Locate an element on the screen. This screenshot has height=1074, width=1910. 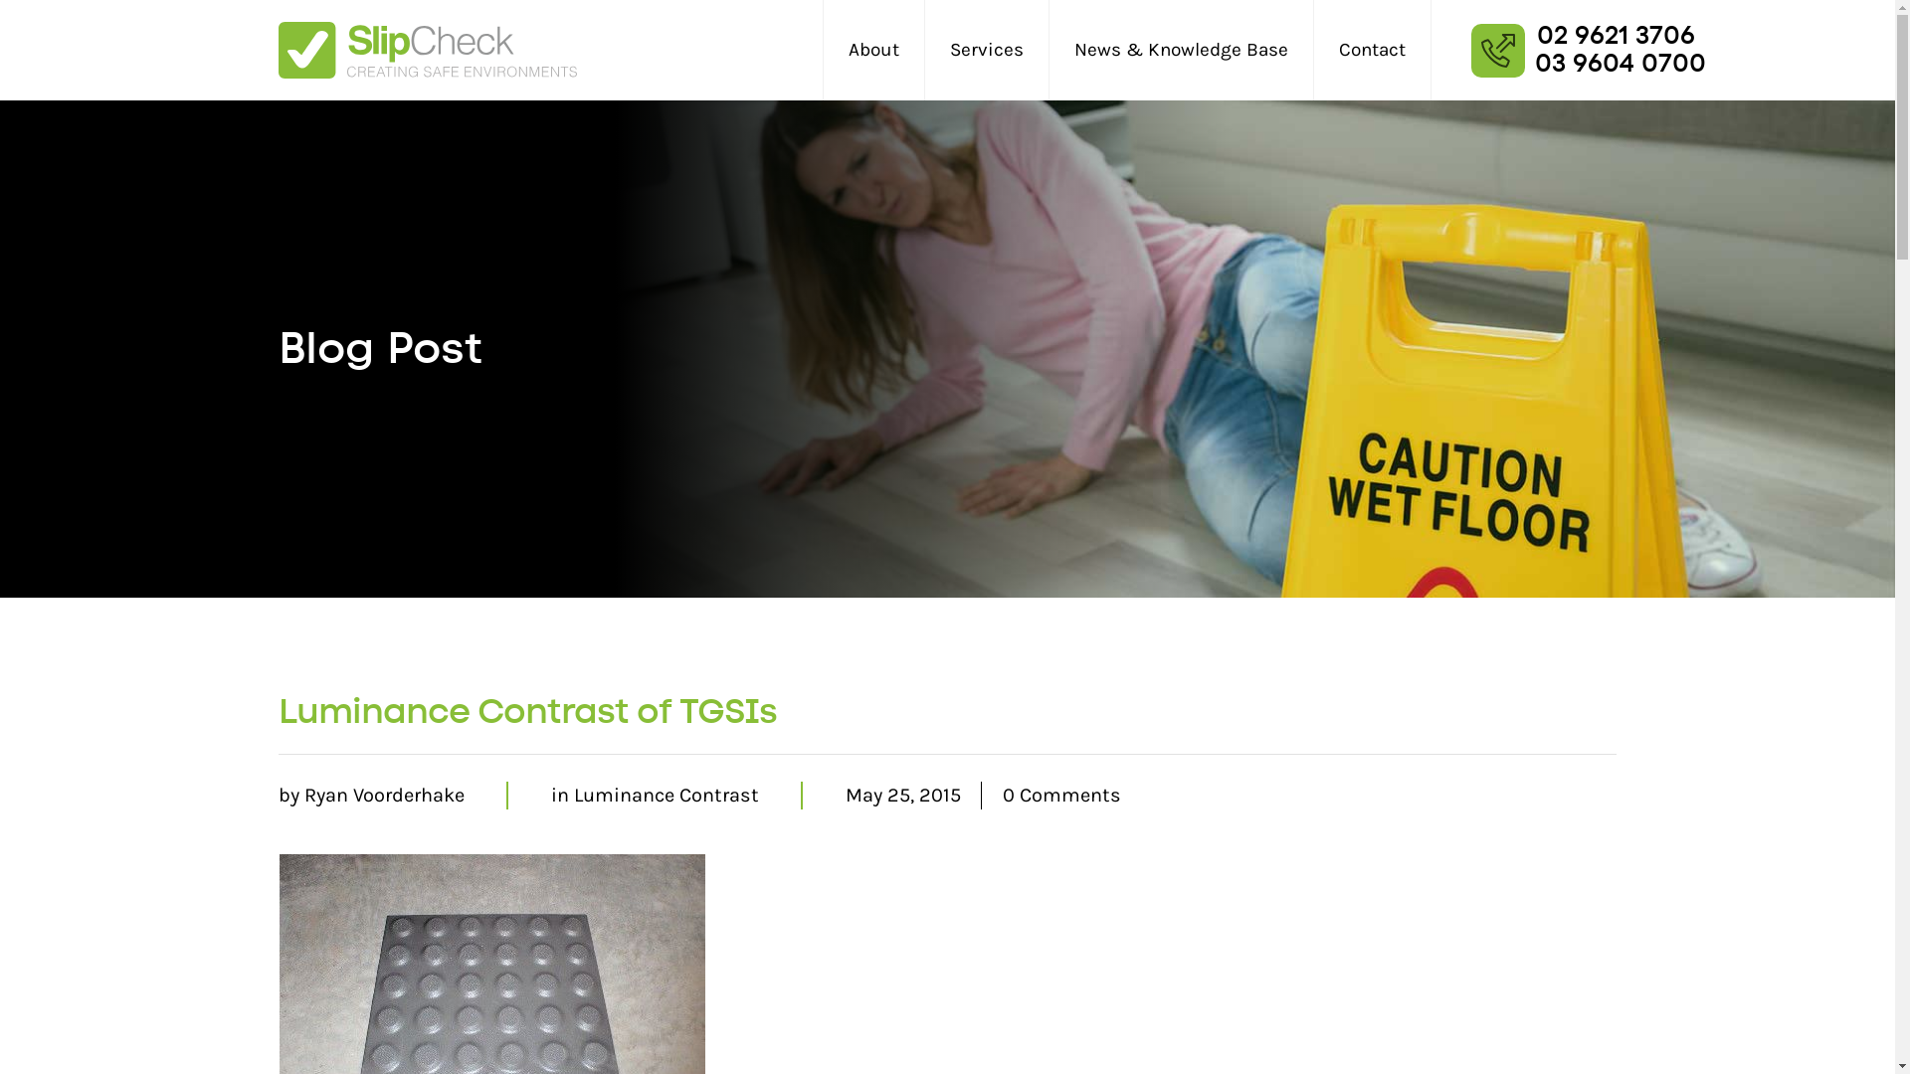
02 9621 3706 is located at coordinates (1616, 36).